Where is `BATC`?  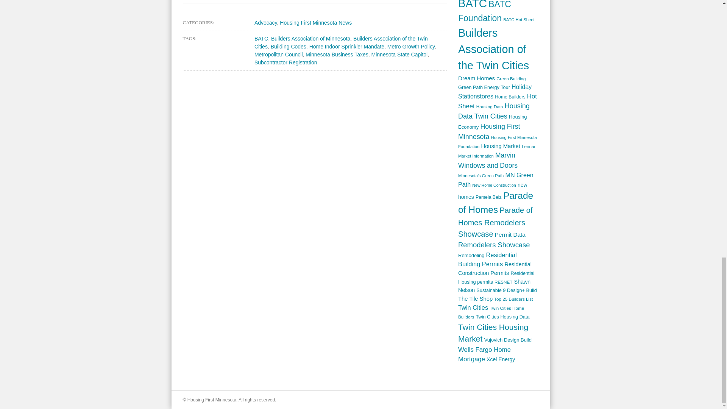 BATC is located at coordinates (261, 39).